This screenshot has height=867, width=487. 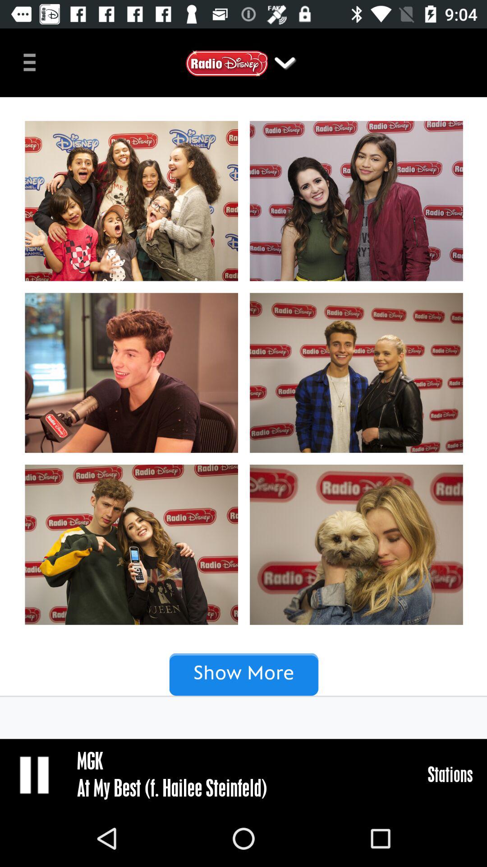 What do you see at coordinates (243, 418) in the screenshot?
I see `select the add` at bounding box center [243, 418].